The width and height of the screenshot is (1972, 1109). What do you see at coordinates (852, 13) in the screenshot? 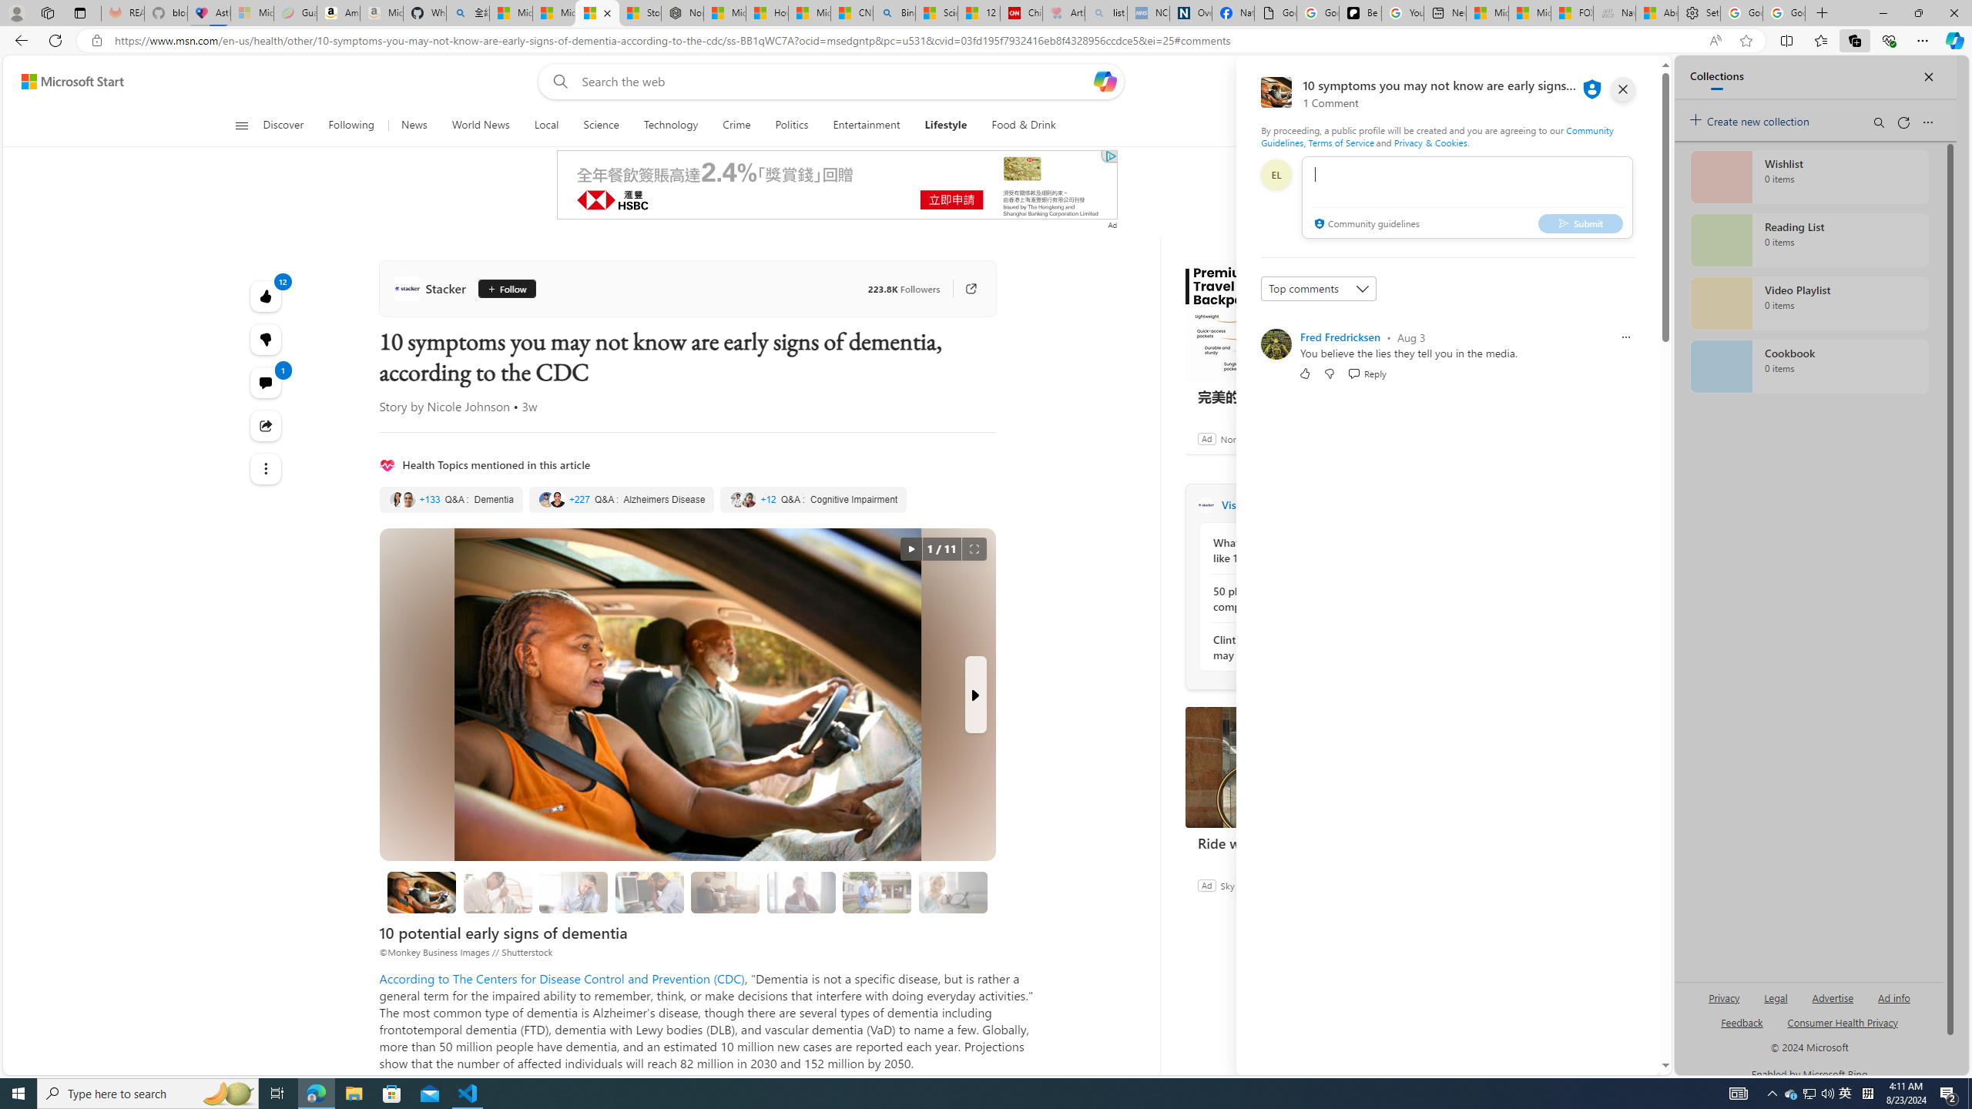
I see `CNN - MSN` at bounding box center [852, 13].